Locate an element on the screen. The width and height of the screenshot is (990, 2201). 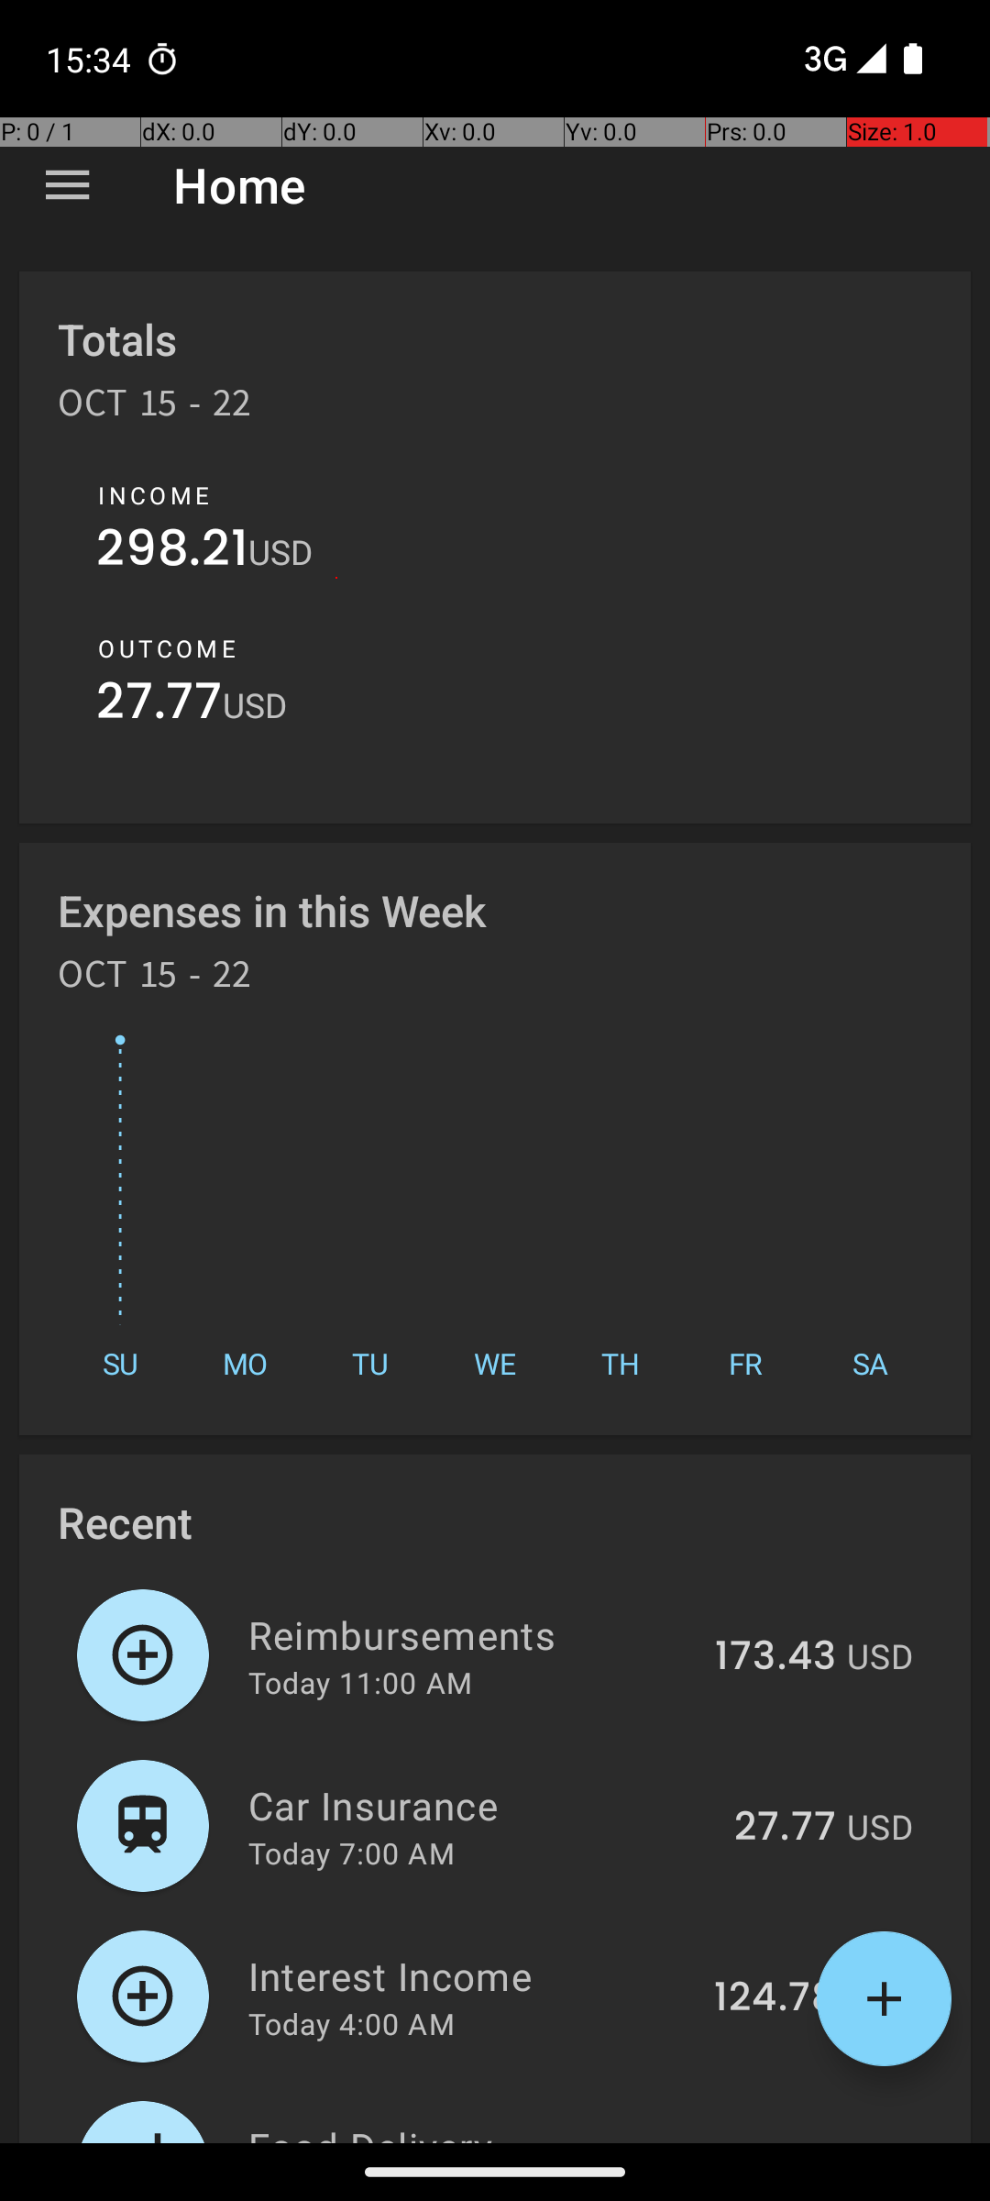
Today 7:00 AM is located at coordinates (352, 1853).